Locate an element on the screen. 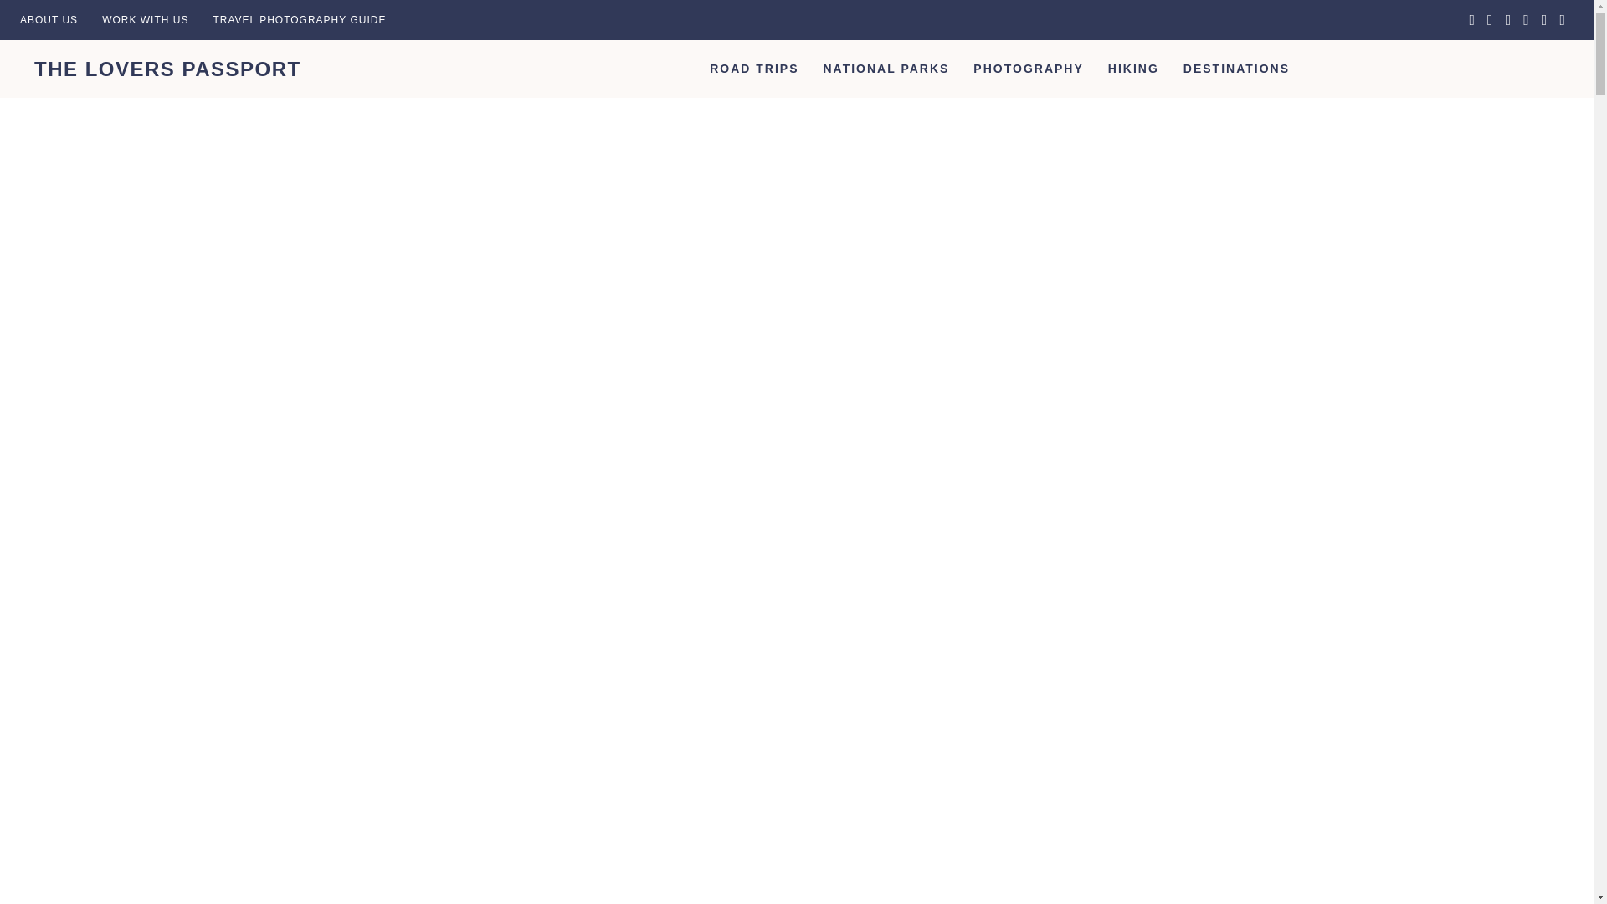 The image size is (1607, 904). HIKING is located at coordinates (1133, 69).